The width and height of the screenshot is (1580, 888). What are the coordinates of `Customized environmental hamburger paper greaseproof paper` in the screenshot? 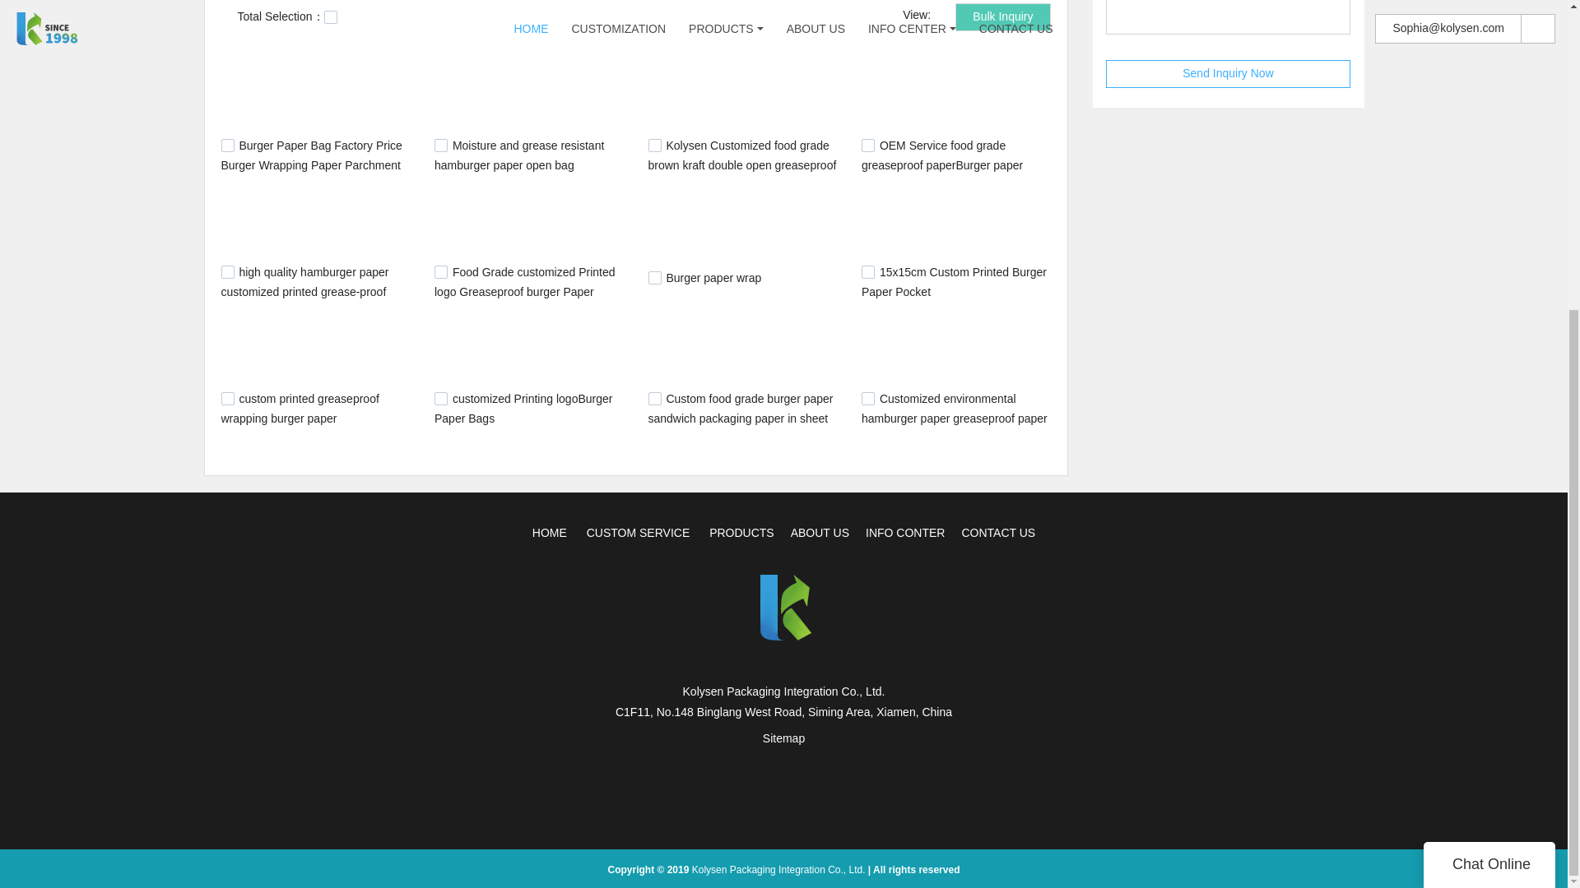 It's located at (954, 409).